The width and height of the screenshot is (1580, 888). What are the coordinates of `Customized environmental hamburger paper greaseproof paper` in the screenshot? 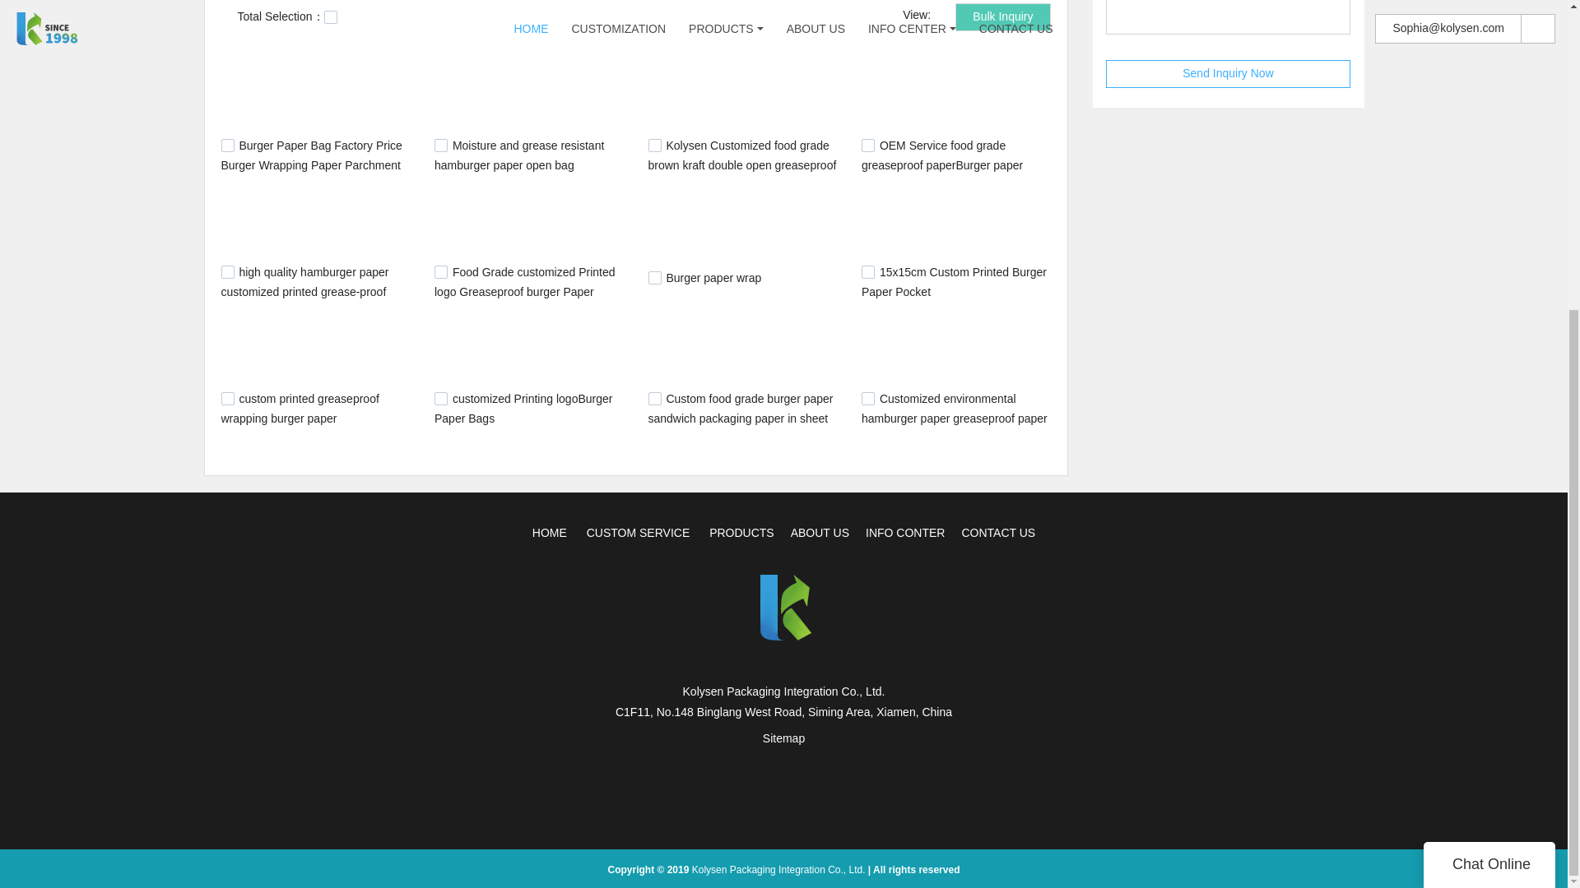 It's located at (954, 409).